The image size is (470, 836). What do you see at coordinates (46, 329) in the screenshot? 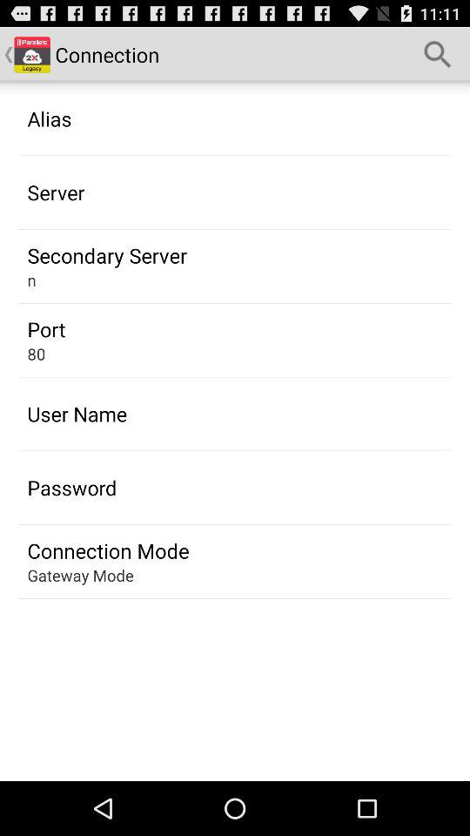
I see `flip until the port item` at bounding box center [46, 329].